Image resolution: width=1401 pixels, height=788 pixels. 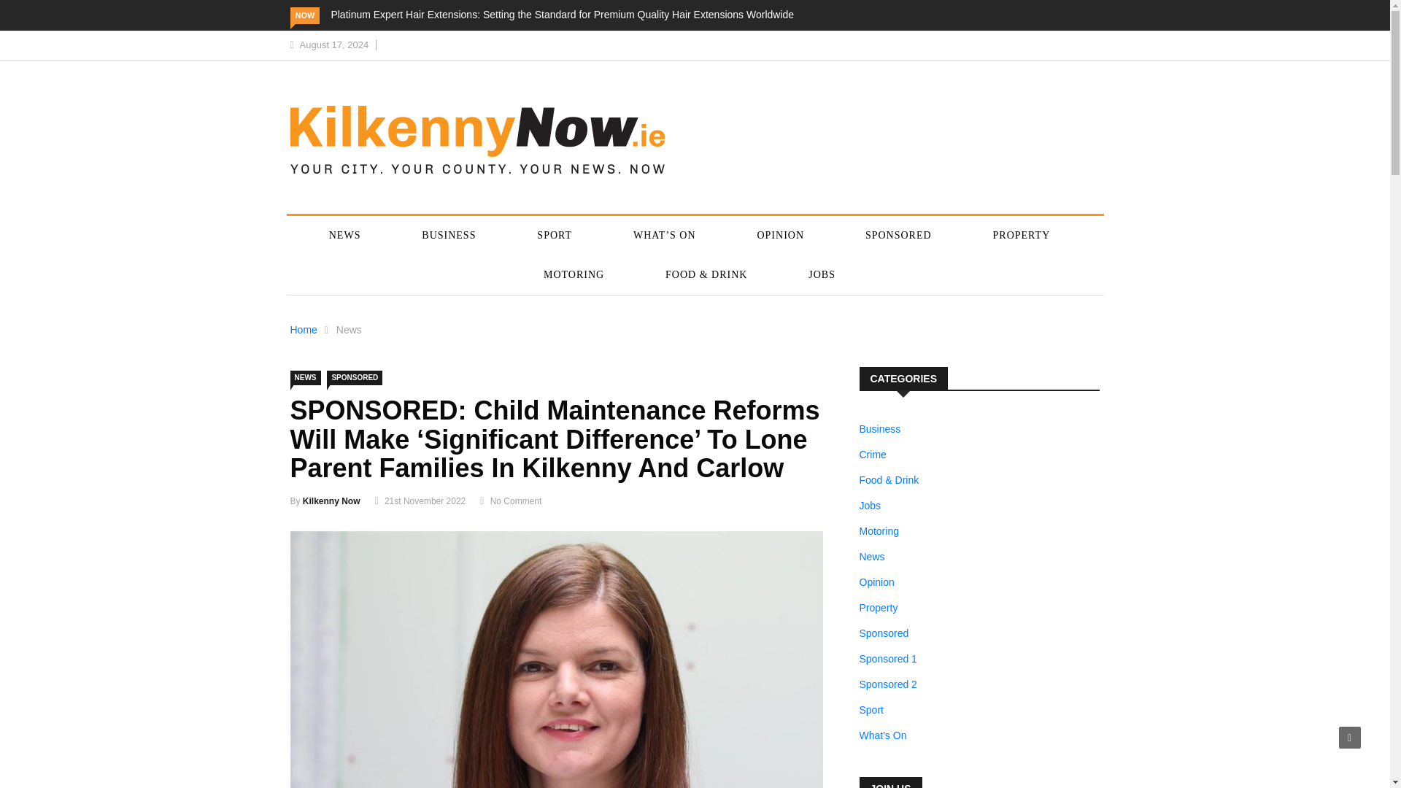 What do you see at coordinates (574, 274) in the screenshot?
I see `MOTORING` at bounding box center [574, 274].